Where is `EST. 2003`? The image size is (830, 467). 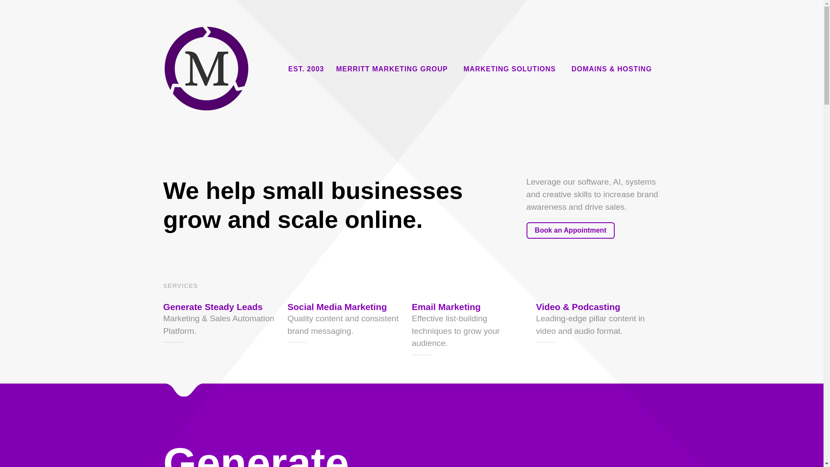
EST. 2003 is located at coordinates (306, 69).